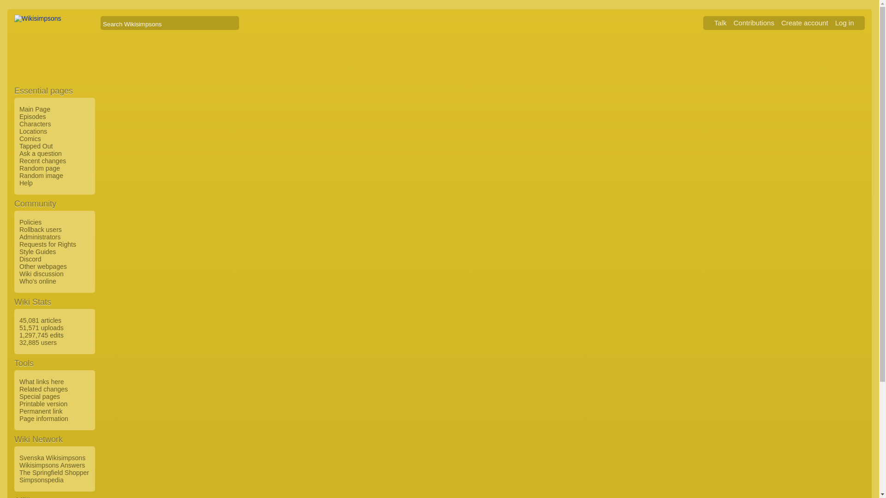 Image resolution: width=886 pixels, height=498 pixels. I want to click on Help, so click(25, 183).